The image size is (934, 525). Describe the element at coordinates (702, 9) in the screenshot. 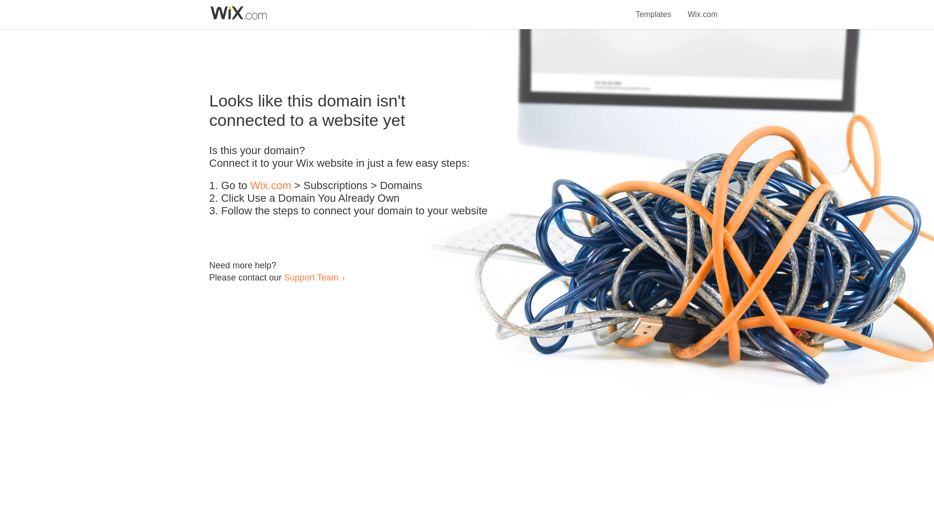

I see `Wix.com` at that location.